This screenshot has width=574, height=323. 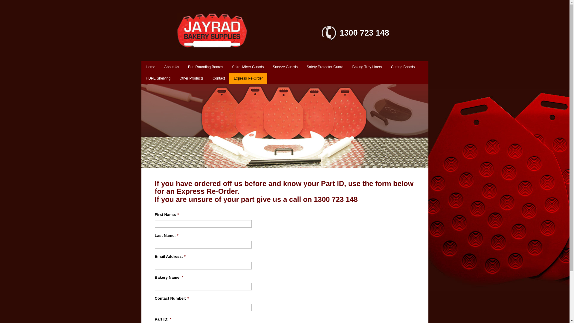 What do you see at coordinates (403, 67) in the screenshot?
I see `Cutting Boards` at bounding box center [403, 67].